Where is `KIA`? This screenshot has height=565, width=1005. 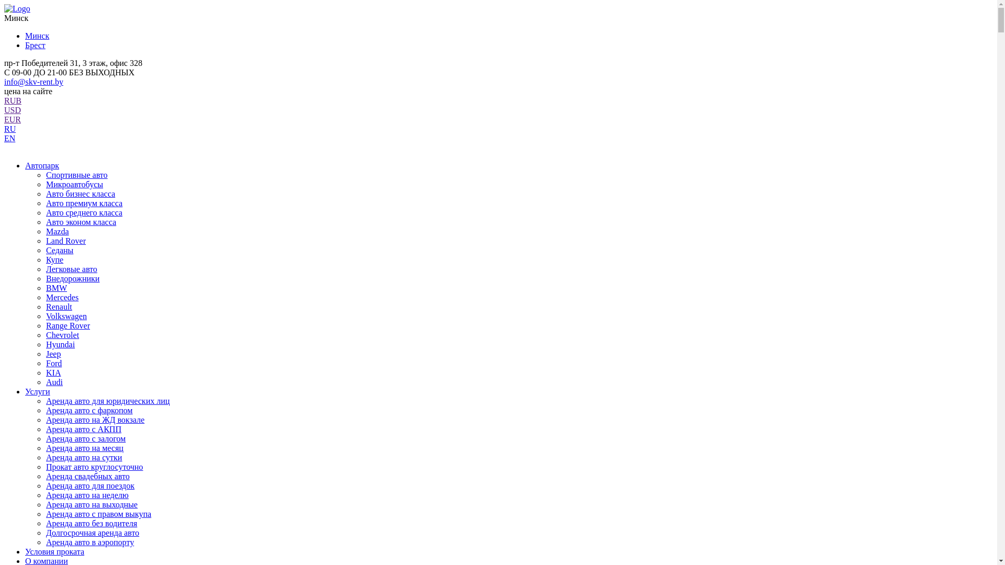 KIA is located at coordinates (53, 372).